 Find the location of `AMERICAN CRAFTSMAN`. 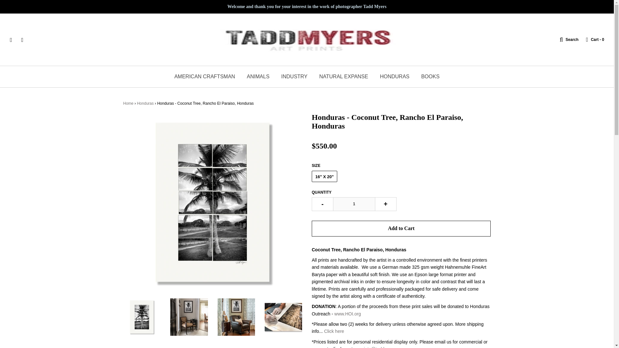

AMERICAN CRAFTSMAN is located at coordinates (205, 77).